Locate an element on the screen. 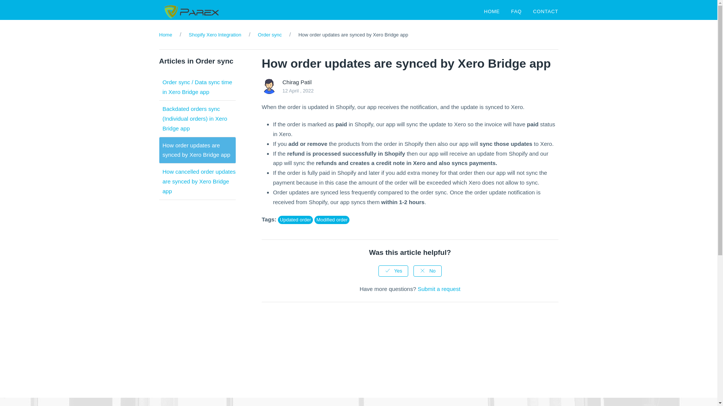  Home is located at coordinates (165, 35).